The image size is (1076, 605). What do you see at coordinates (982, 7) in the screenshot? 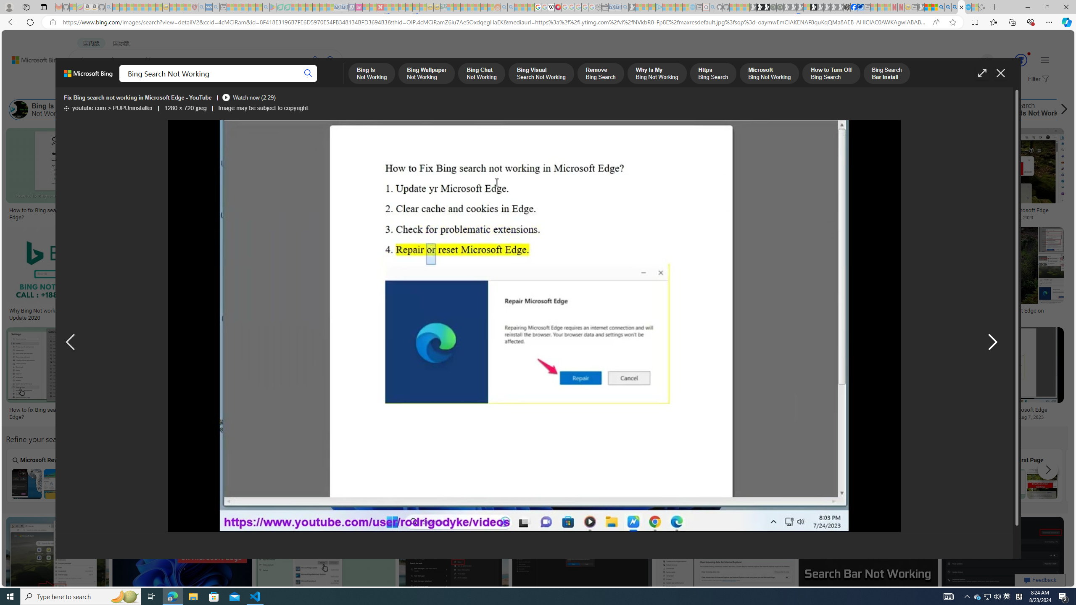
I see `Favorites - Sleeping` at bounding box center [982, 7].